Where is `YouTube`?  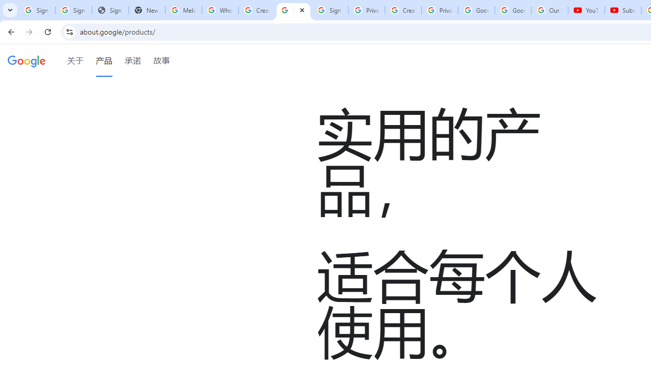 YouTube is located at coordinates (586, 10).